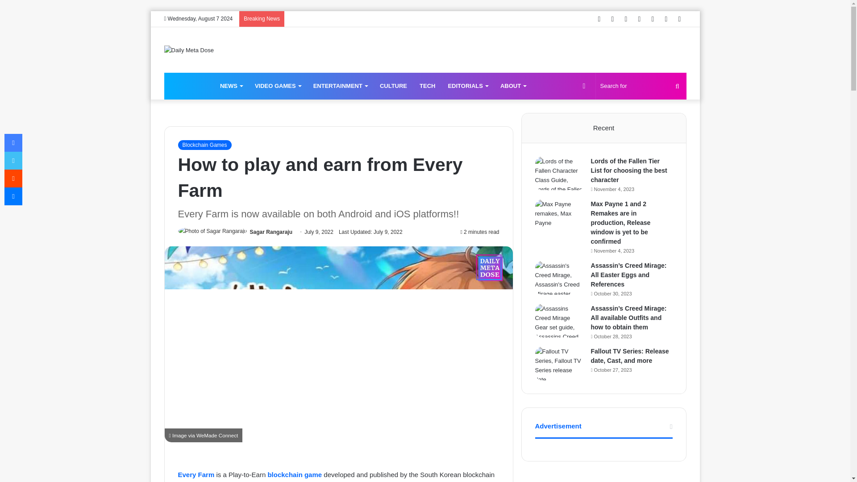  I want to click on NEWS, so click(231, 86).